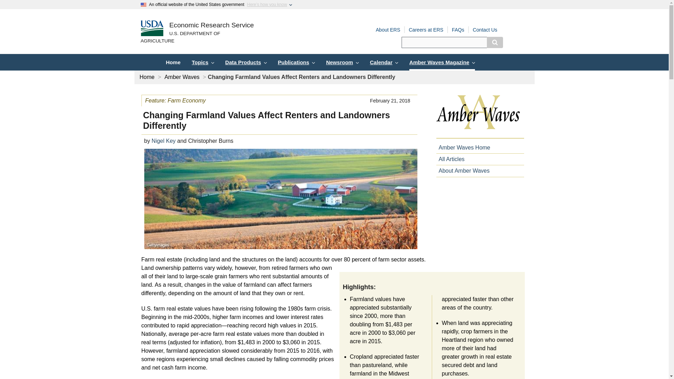  What do you see at coordinates (173, 62) in the screenshot?
I see `Home` at bounding box center [173, 62].